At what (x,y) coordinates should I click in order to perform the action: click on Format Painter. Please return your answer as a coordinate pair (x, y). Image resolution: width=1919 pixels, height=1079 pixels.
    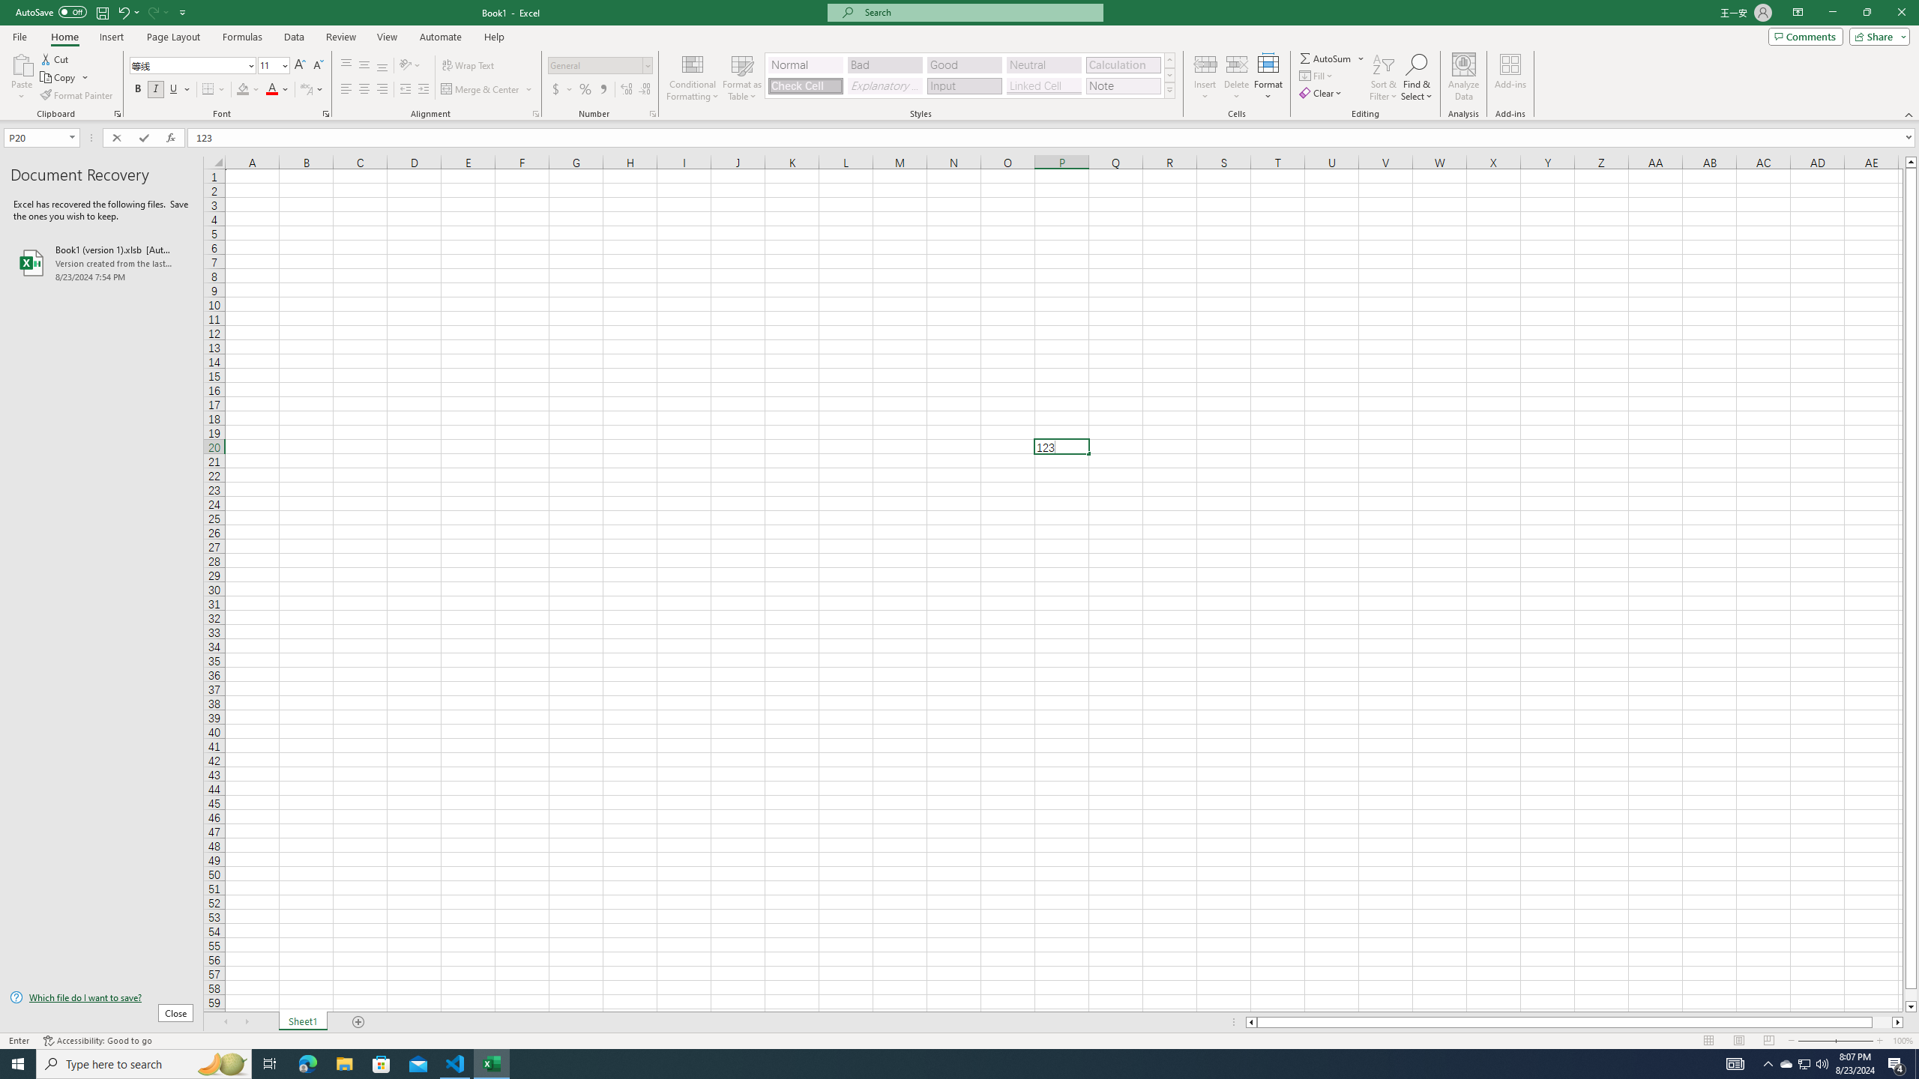
    Looking at the image, I should click on (78, 96).